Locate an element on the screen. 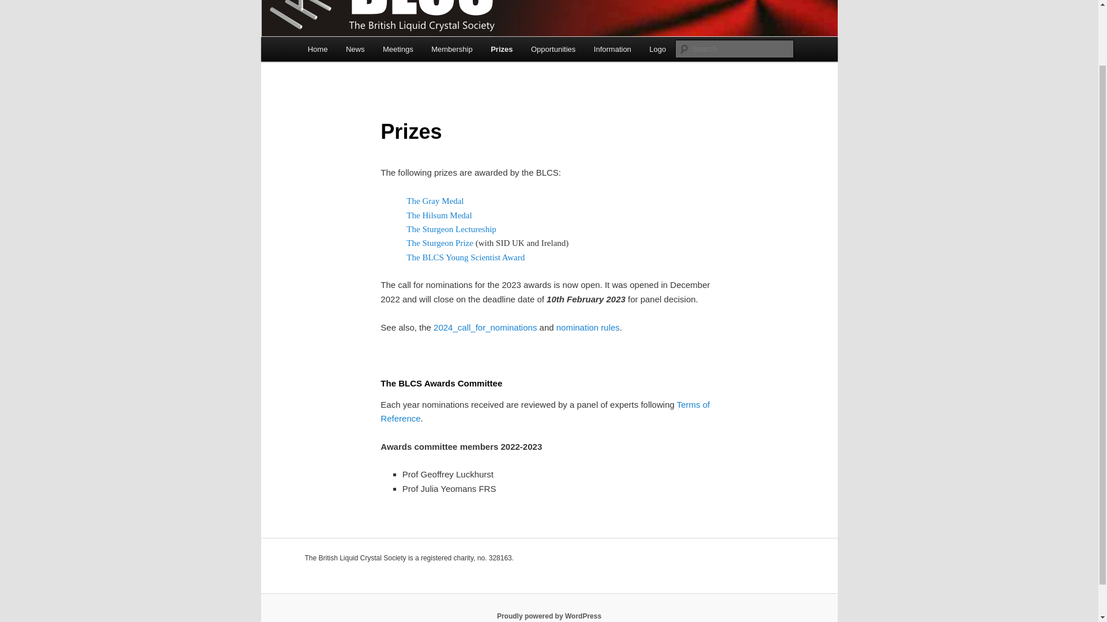  Home is located at coordinates (317, 48).